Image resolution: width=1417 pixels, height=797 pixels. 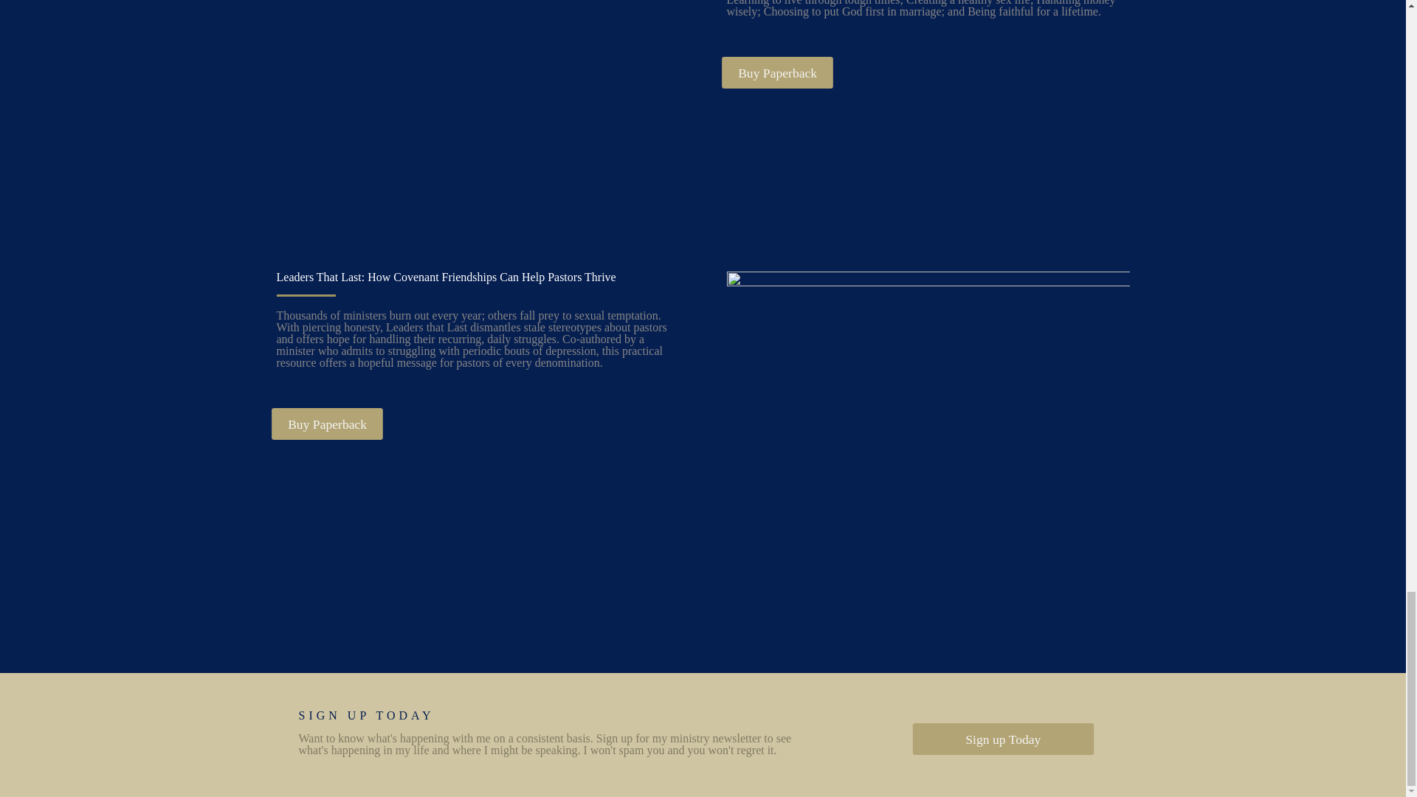 What do you see at coordinates (322, 422) in the screenshot?
I see `Buy Paperback` at bounding box center [322, 422].